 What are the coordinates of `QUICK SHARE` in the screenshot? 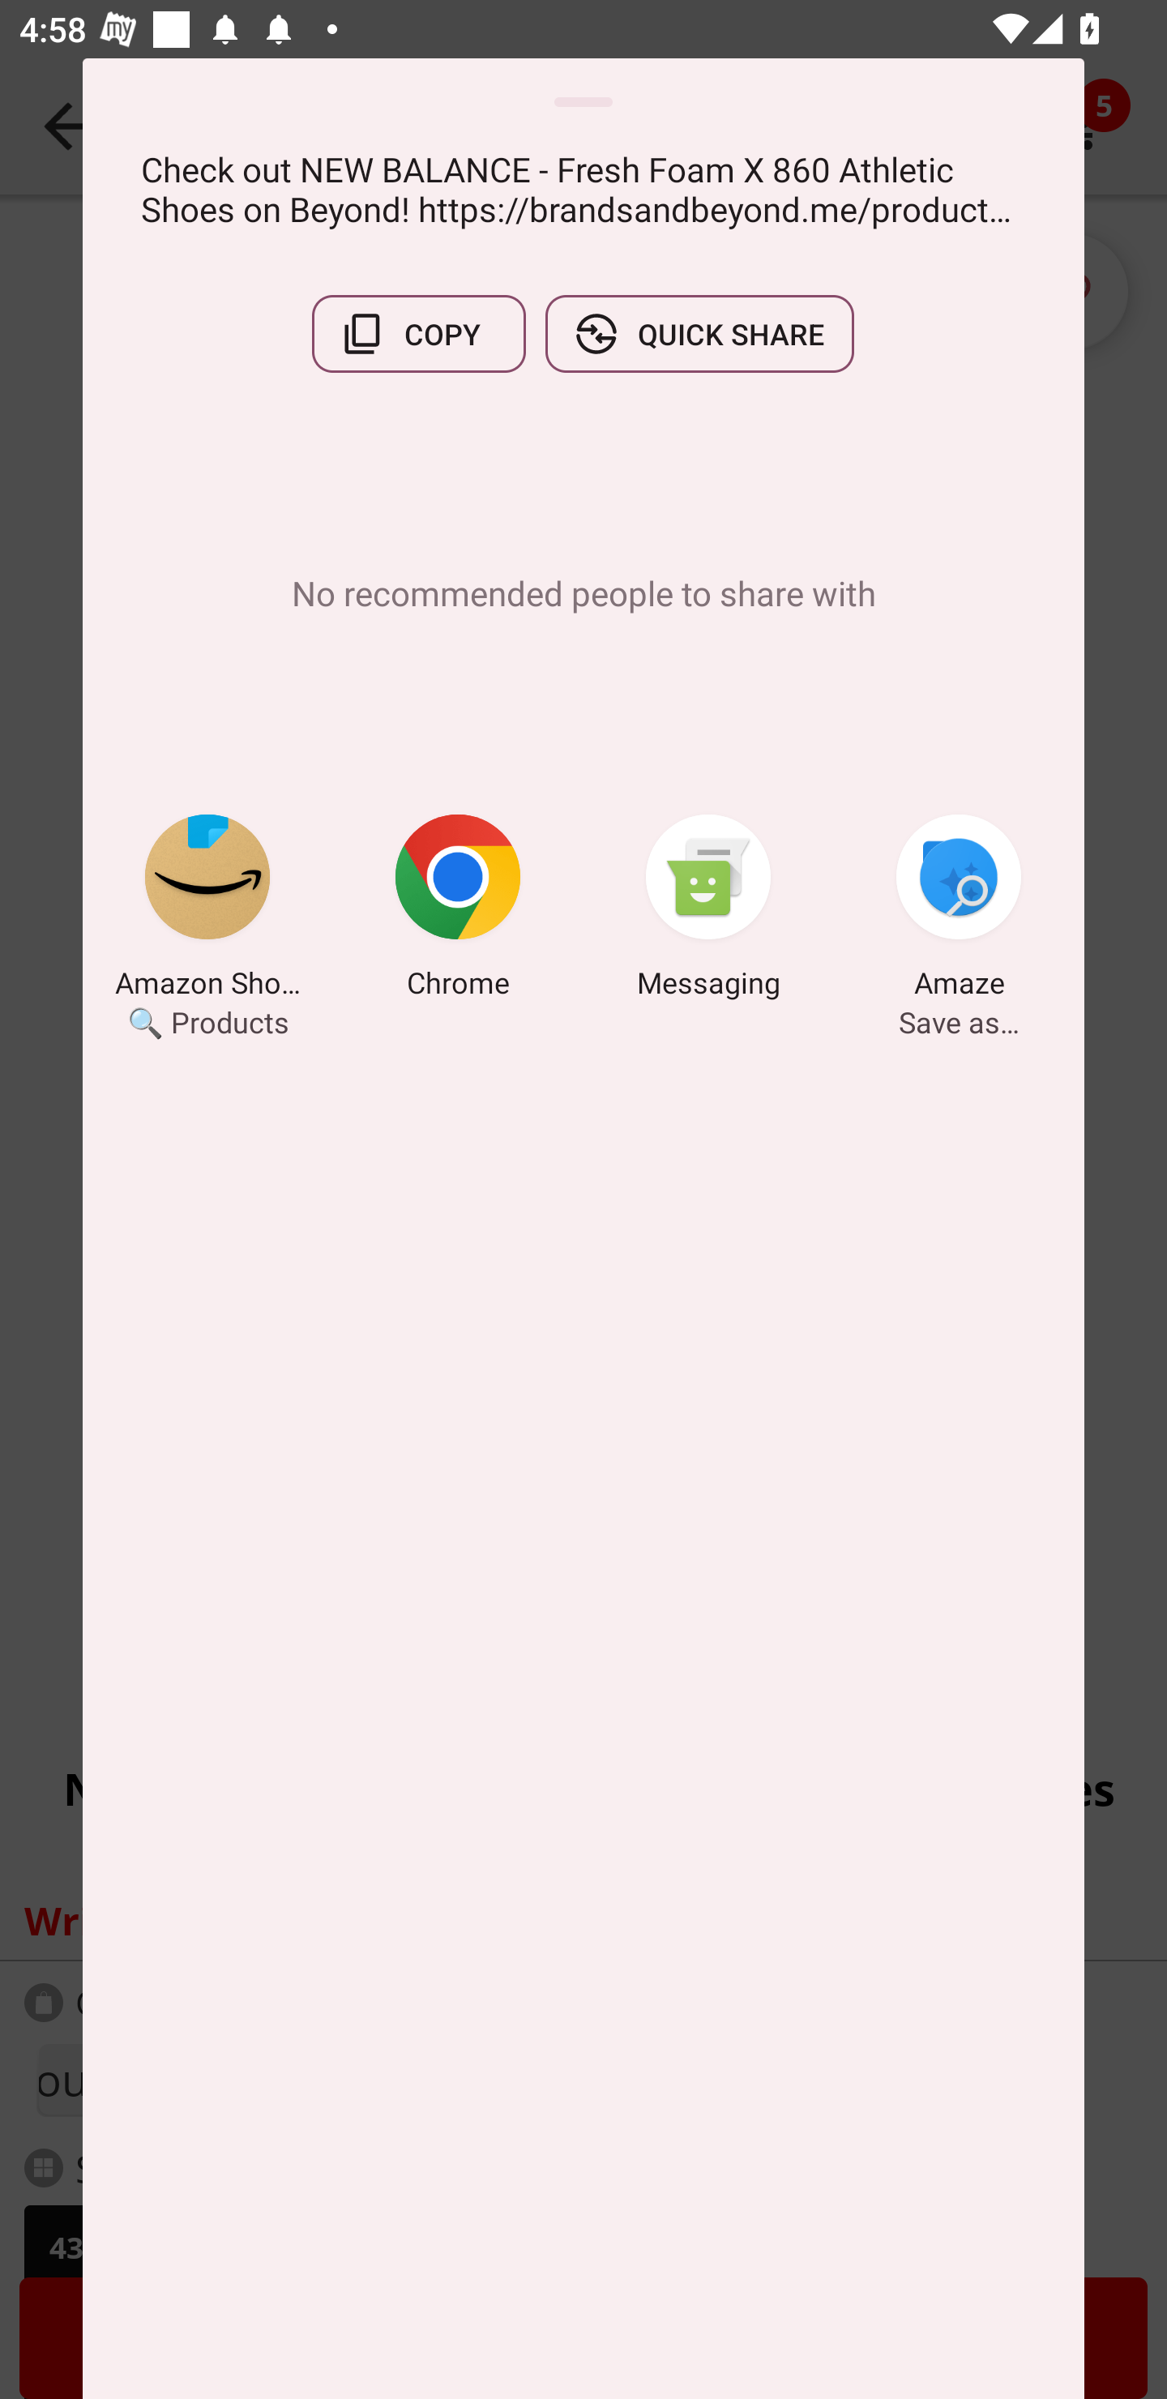 It's located at (699, 334).